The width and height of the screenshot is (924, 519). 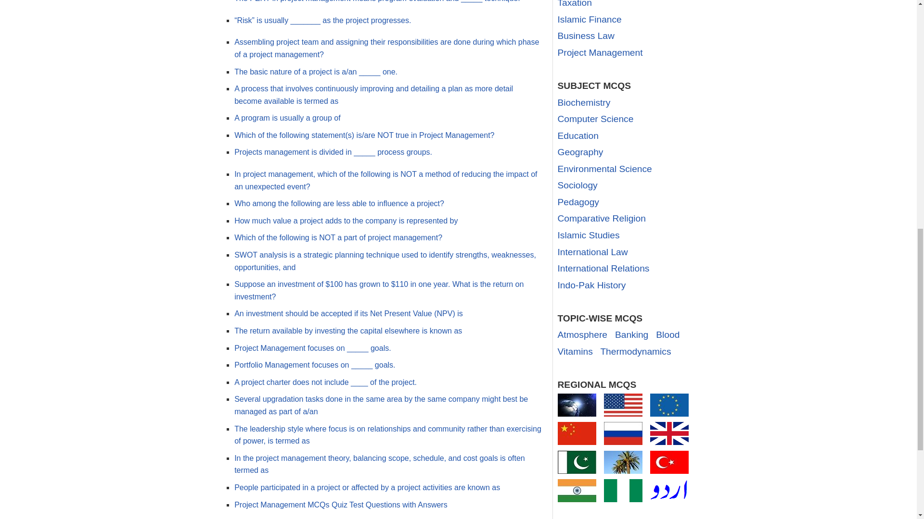 What do you see at coordinates (288, 117) in the screenshot?
I see `A program is usually a group of` at bounding box center [288, 117].